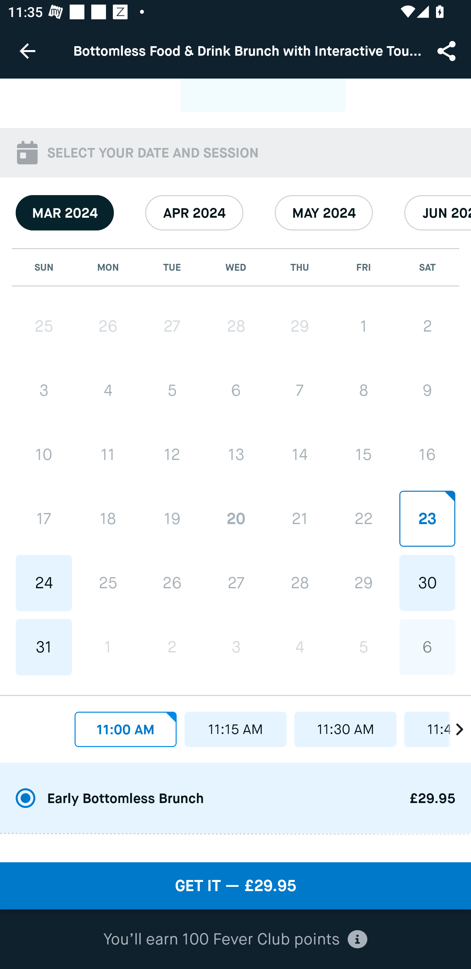 This screenshot has width=471, height=969. What do you see at coordinates (427, 647) in the screenshot?
I see `6` at bounding box center [427, 647].